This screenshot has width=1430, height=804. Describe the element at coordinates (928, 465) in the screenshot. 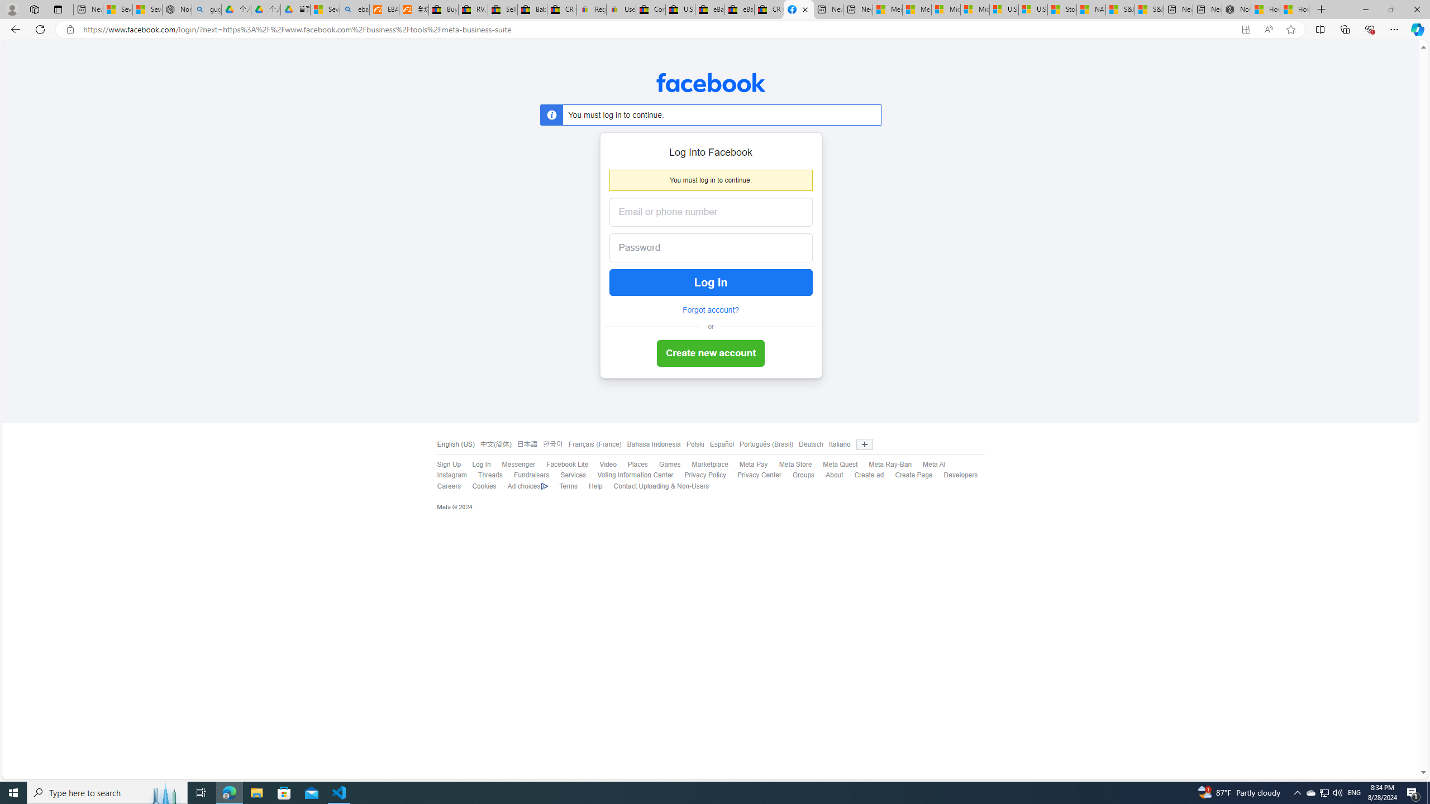

I see `Meta AI` at that location.